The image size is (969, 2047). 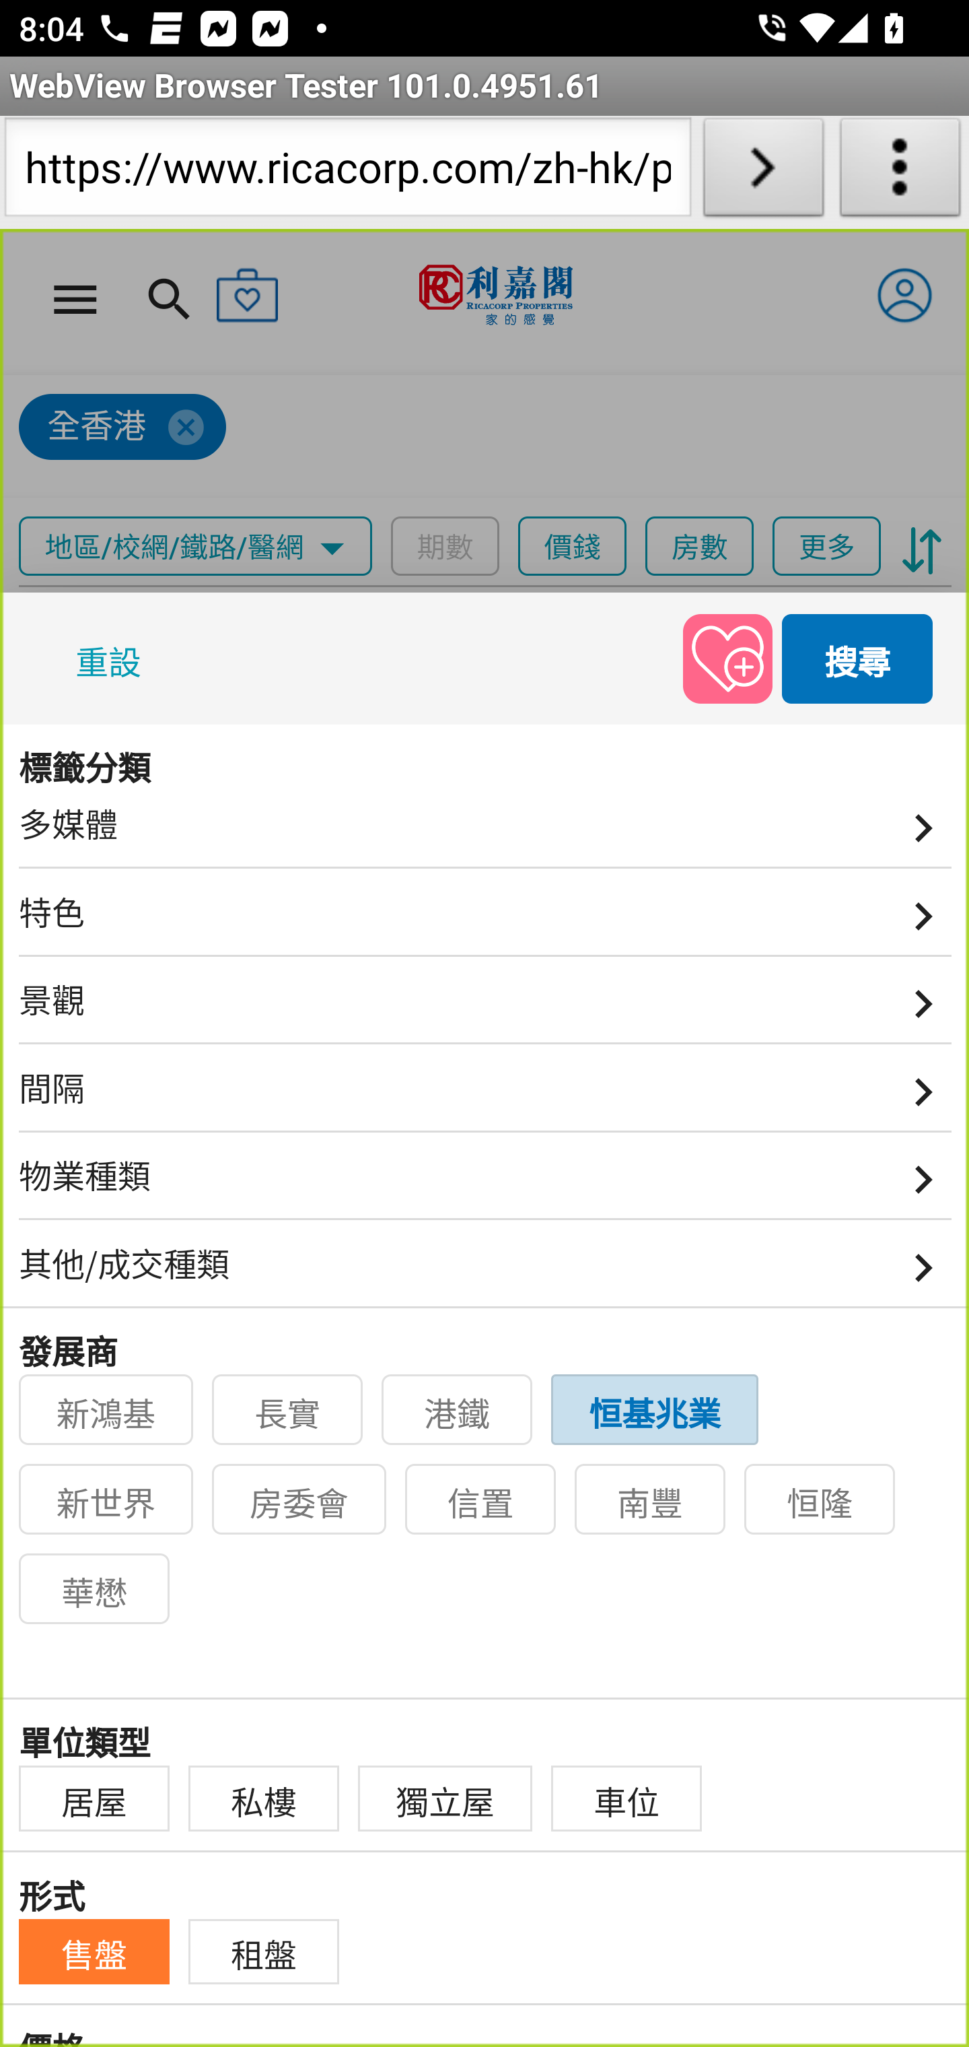 What do you see at coordinates (486, 832) in the screenshot?
I see `多媒體` at bounding box center [486, 832].